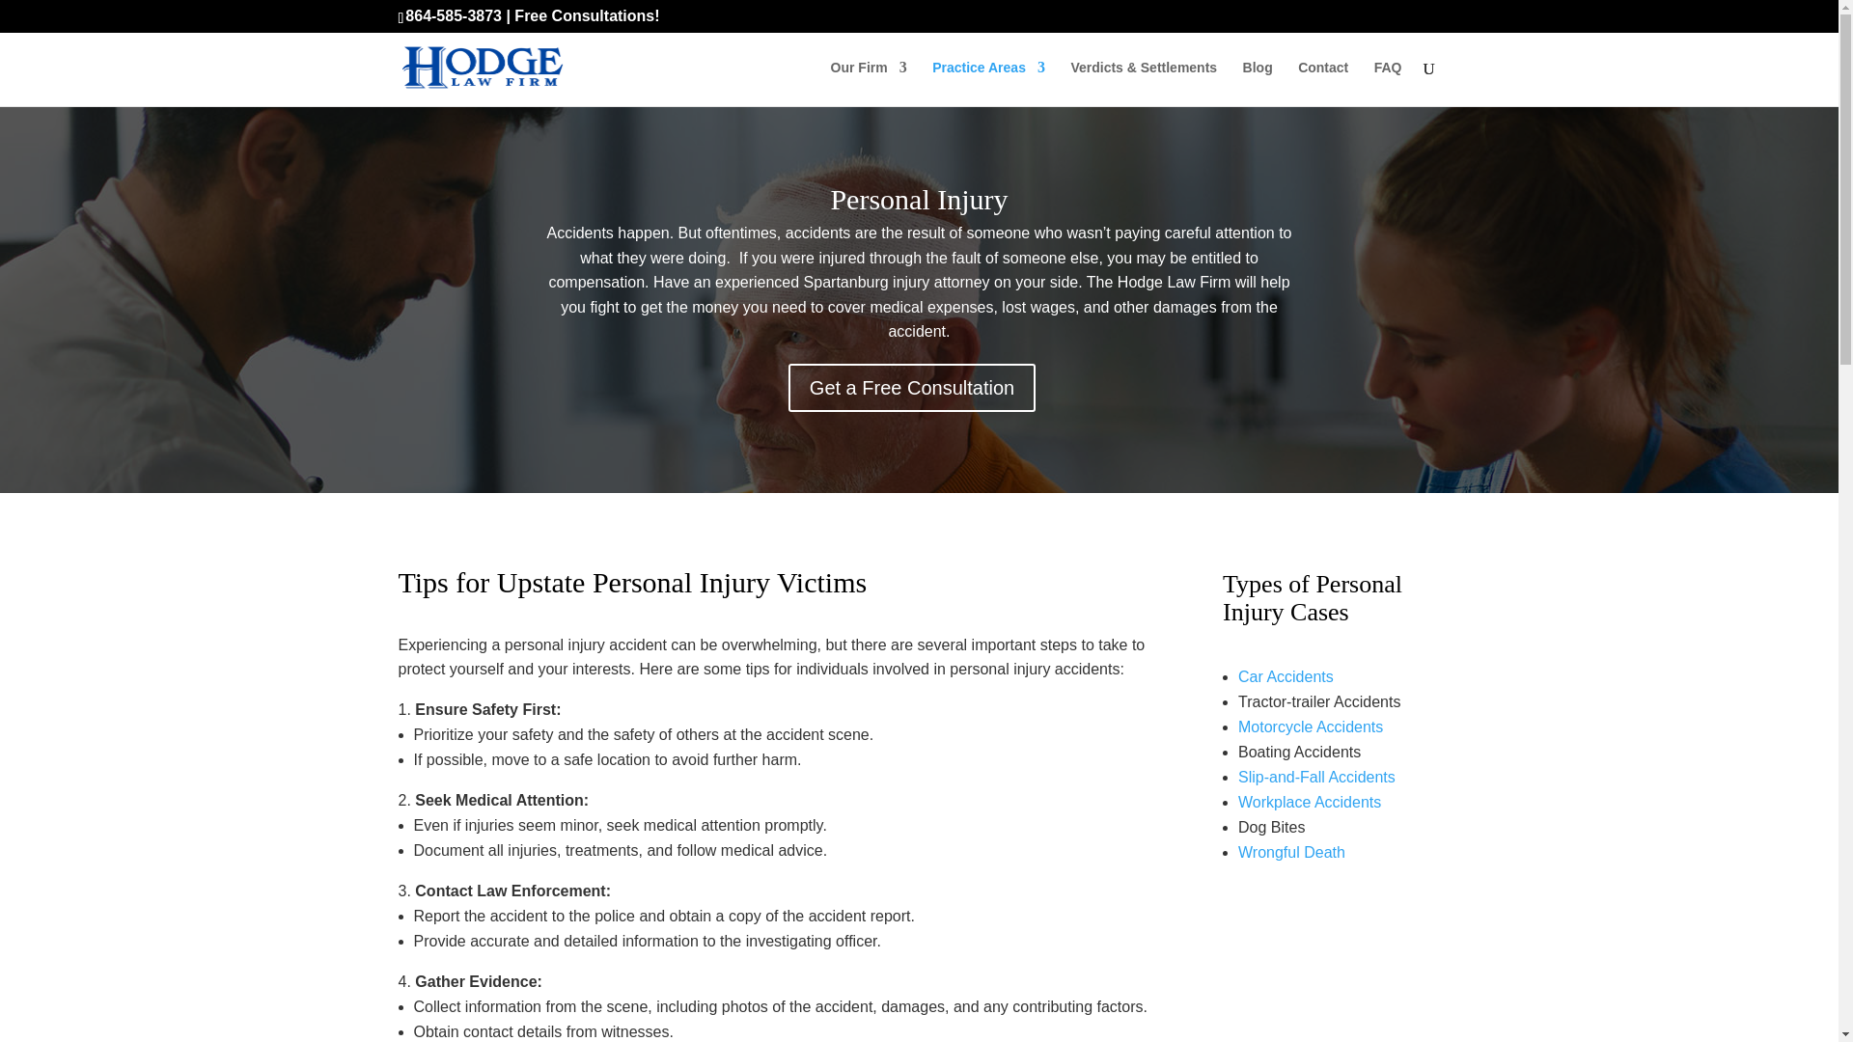 The width and height of the screenshot is (1853, 1042). Describe the element at coordinates (869, 83) in the screenshot. I see `Our Firm` at that location.